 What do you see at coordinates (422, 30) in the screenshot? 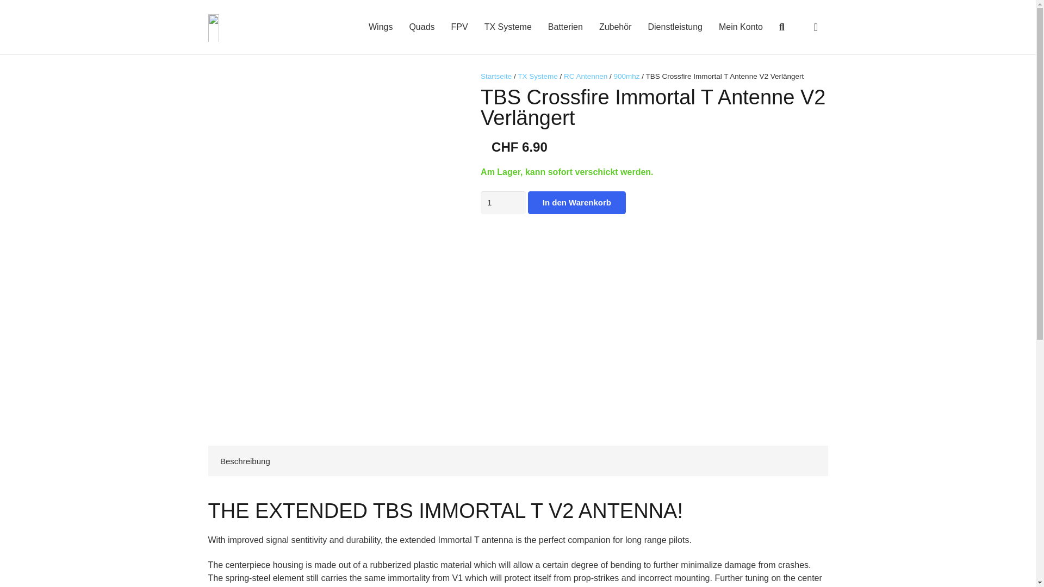
I see `Quads` at bounding box center [422, 30].